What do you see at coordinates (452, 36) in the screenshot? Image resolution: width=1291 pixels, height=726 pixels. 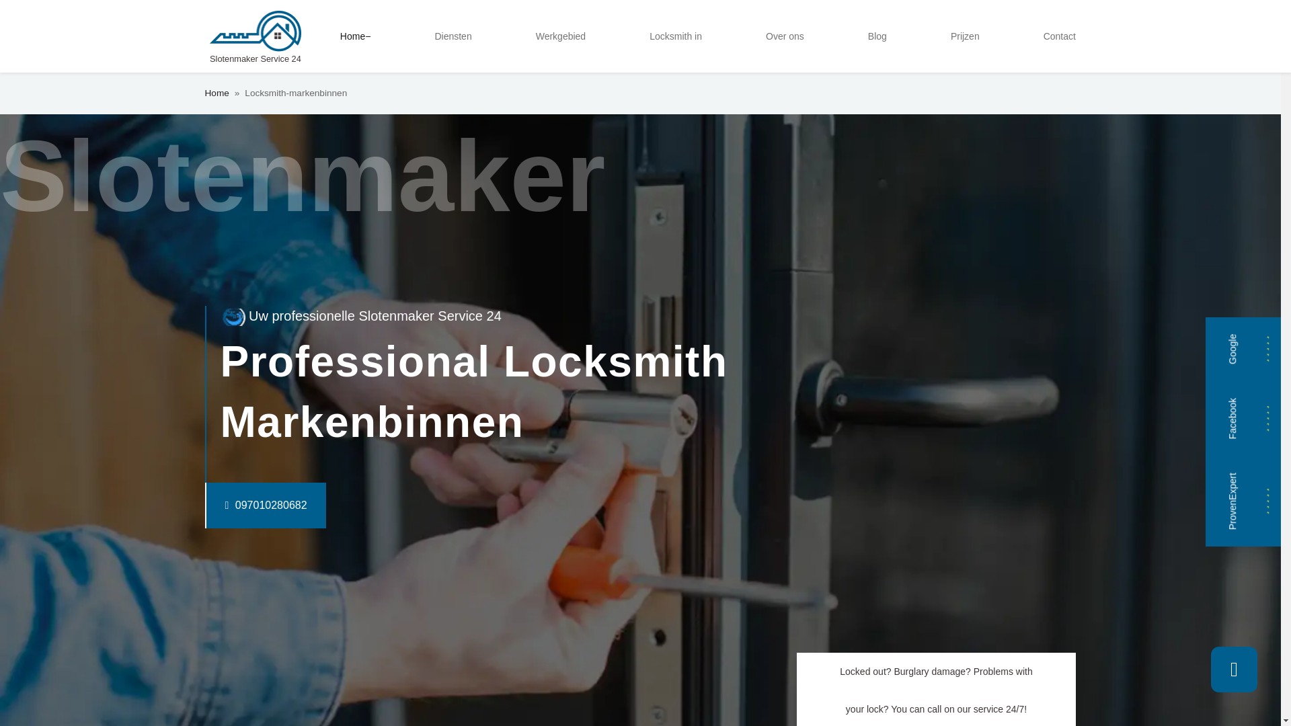 I see `Diensten` at bounding box center [452, 36].